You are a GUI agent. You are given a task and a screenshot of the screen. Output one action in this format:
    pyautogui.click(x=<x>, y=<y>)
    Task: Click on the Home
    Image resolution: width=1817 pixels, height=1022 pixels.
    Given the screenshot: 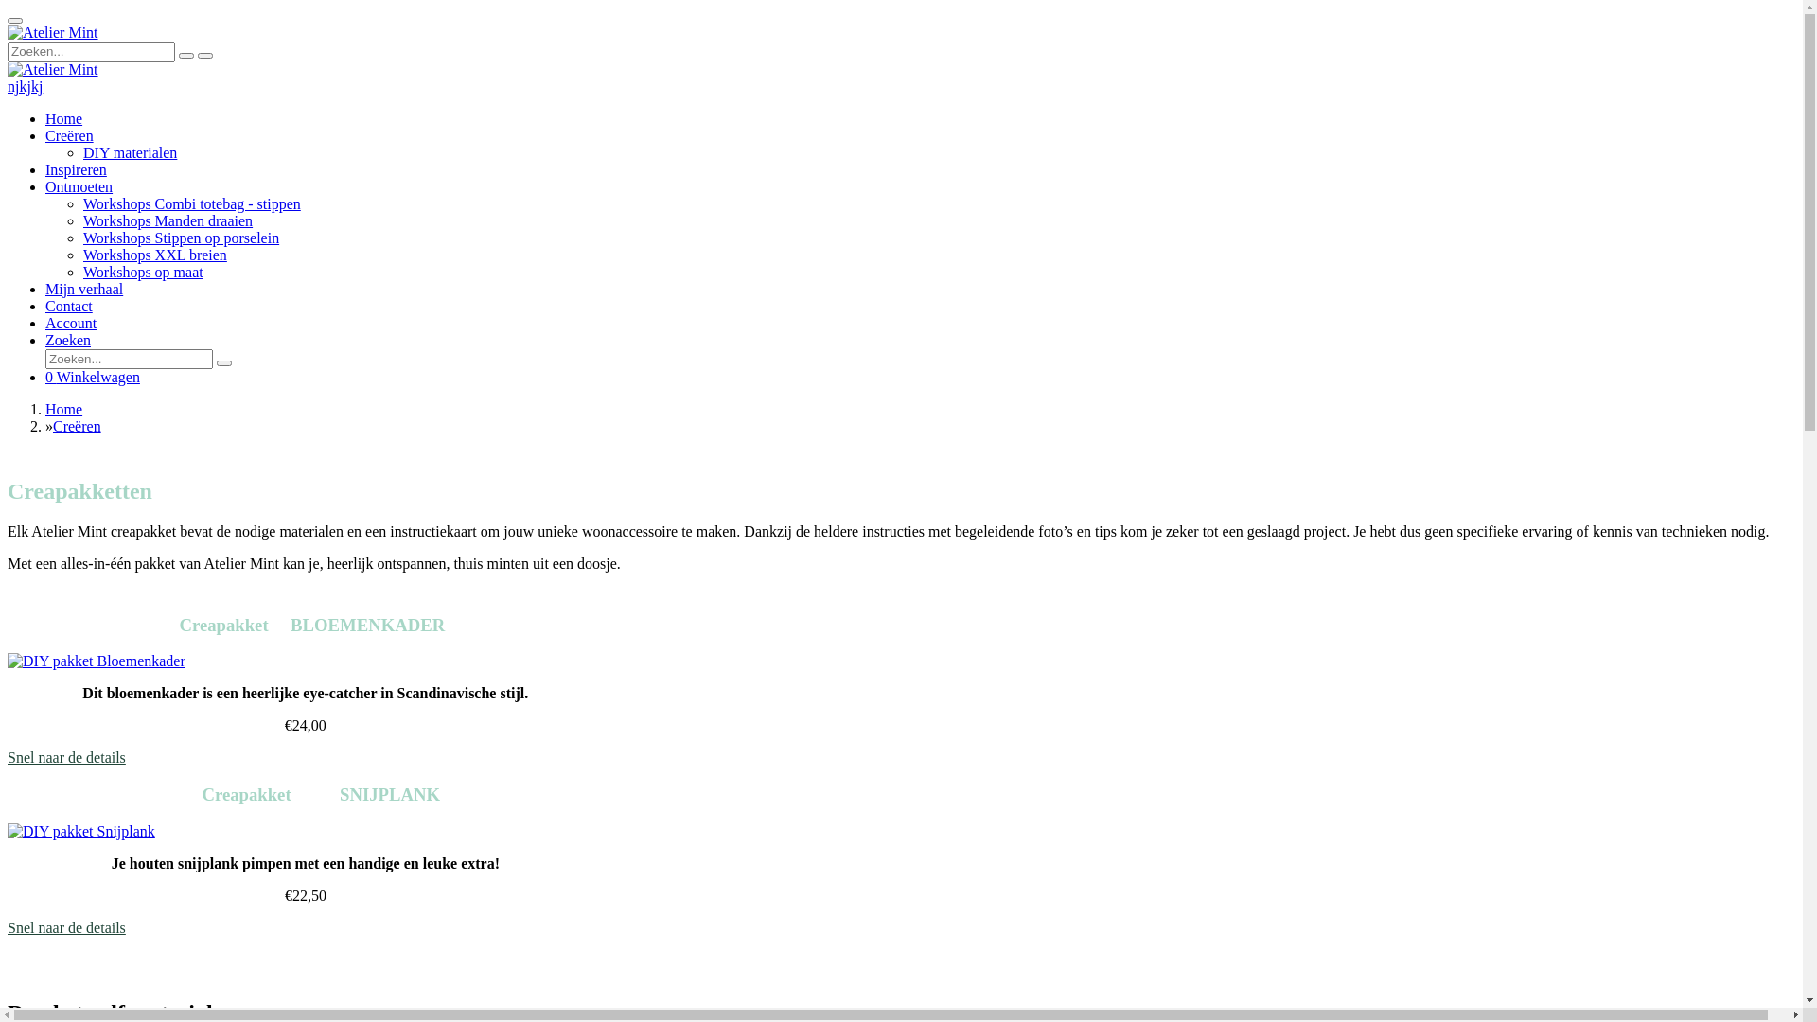 What is the action you would take?
    pyautogui.click(x=64, y=409)
    